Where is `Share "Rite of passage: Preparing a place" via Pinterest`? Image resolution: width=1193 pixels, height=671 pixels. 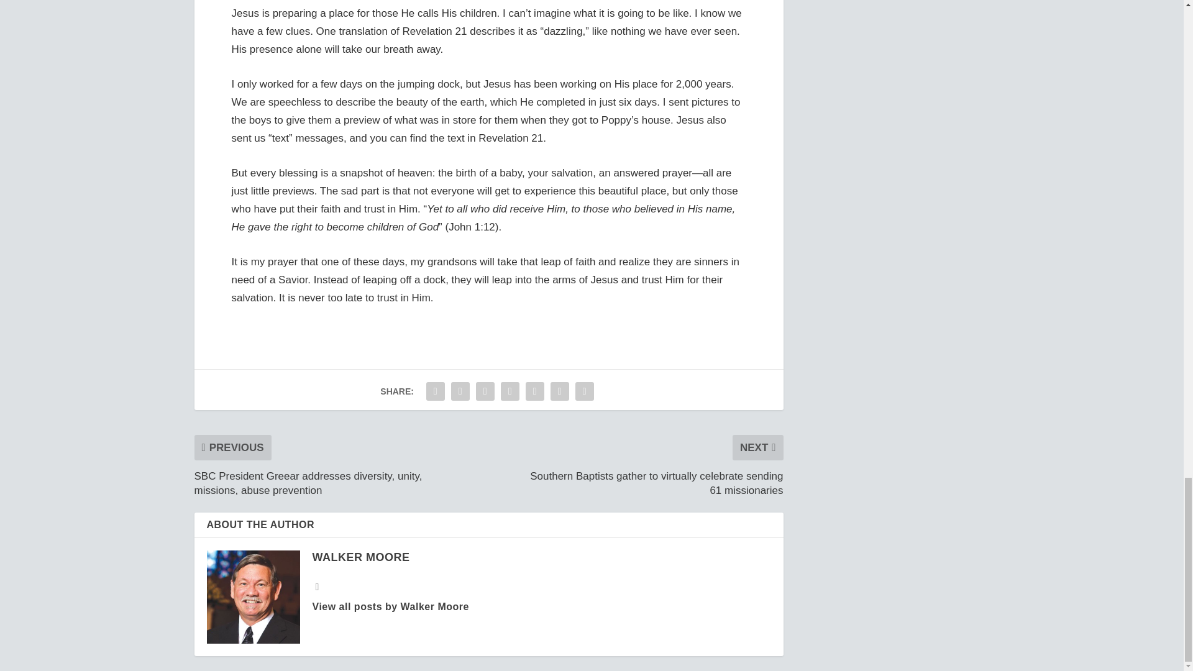
Share "Rite of passage: Preparing a place" via Pinterest is located at coordinates (510, 391).